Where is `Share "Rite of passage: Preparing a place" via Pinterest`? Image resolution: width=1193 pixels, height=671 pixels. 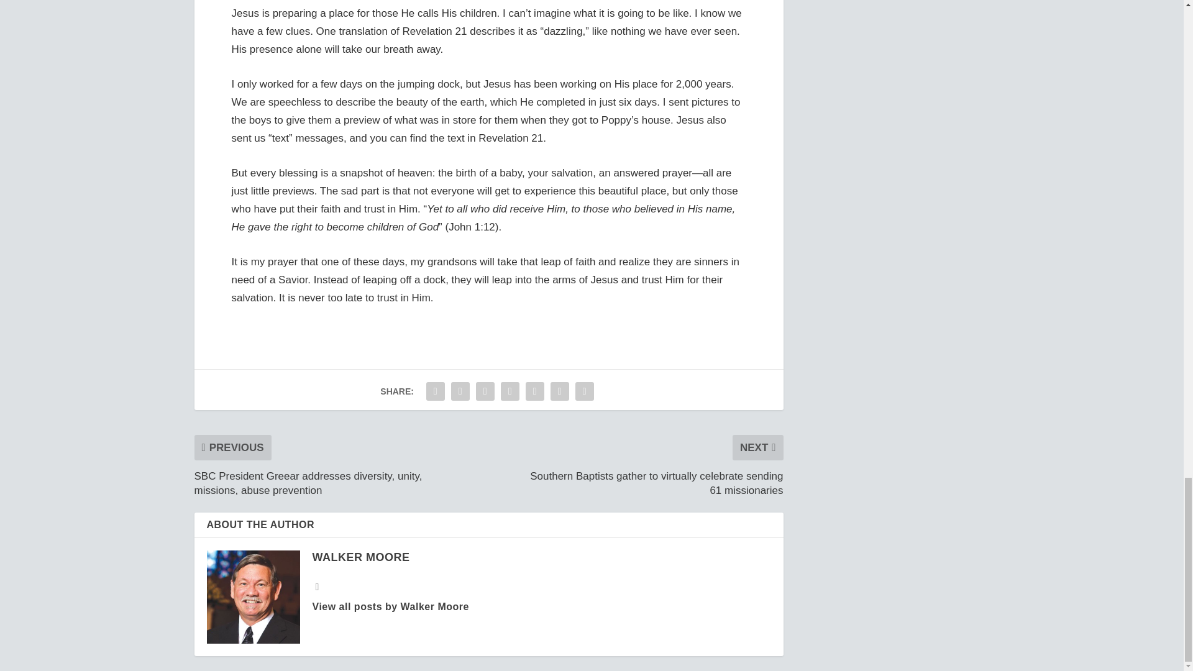
Share "Rite of passage: Preparing a place" via Pinterest is located at coordinates (510, 391).